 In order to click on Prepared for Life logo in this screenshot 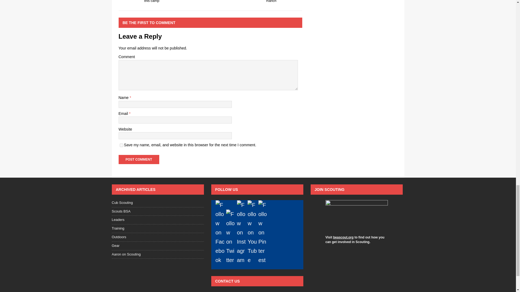, I will do `click(163, 2)`.